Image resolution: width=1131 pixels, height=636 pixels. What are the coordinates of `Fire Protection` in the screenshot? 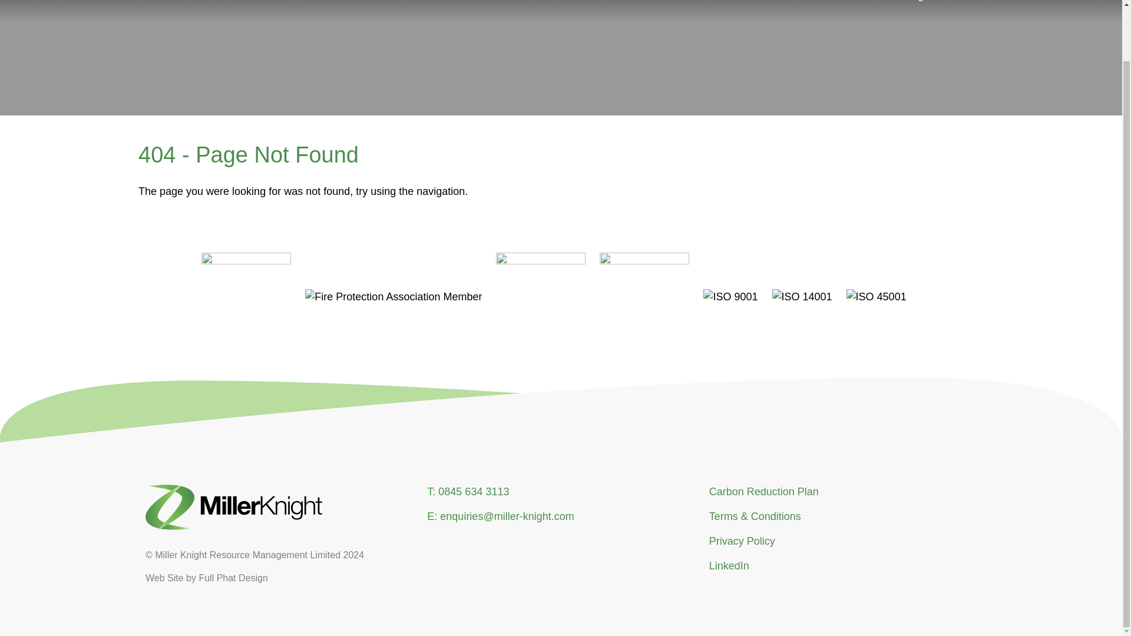 It's located at (787, 5).